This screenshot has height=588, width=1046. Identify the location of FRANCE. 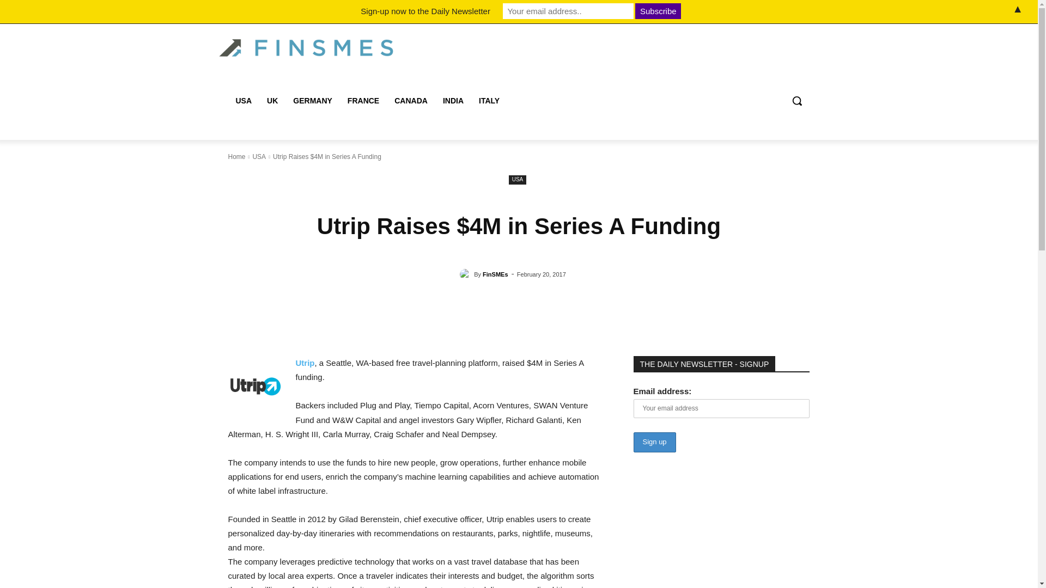
(363, 100).